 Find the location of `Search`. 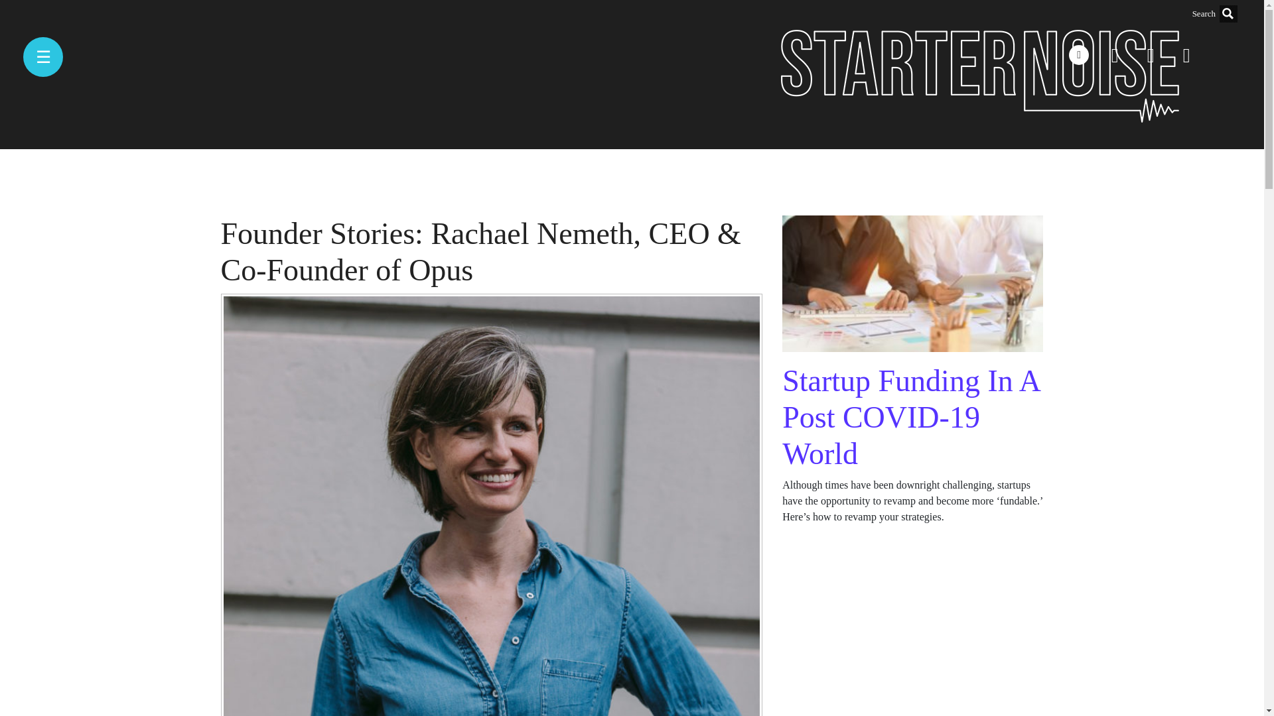

Search is located at coordinates (15, 104).